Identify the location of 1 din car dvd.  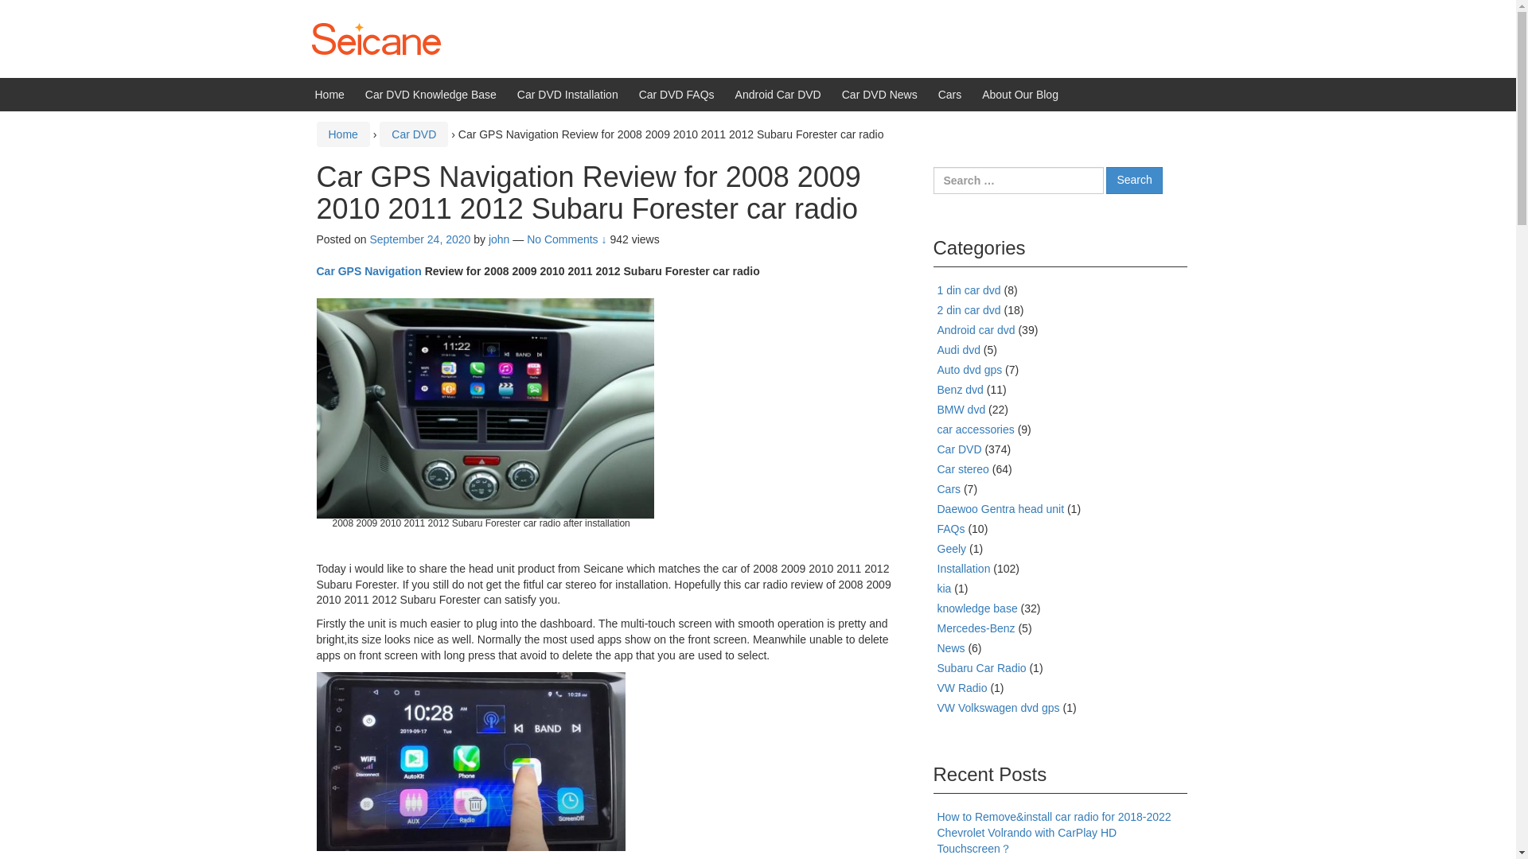
(969, 290).